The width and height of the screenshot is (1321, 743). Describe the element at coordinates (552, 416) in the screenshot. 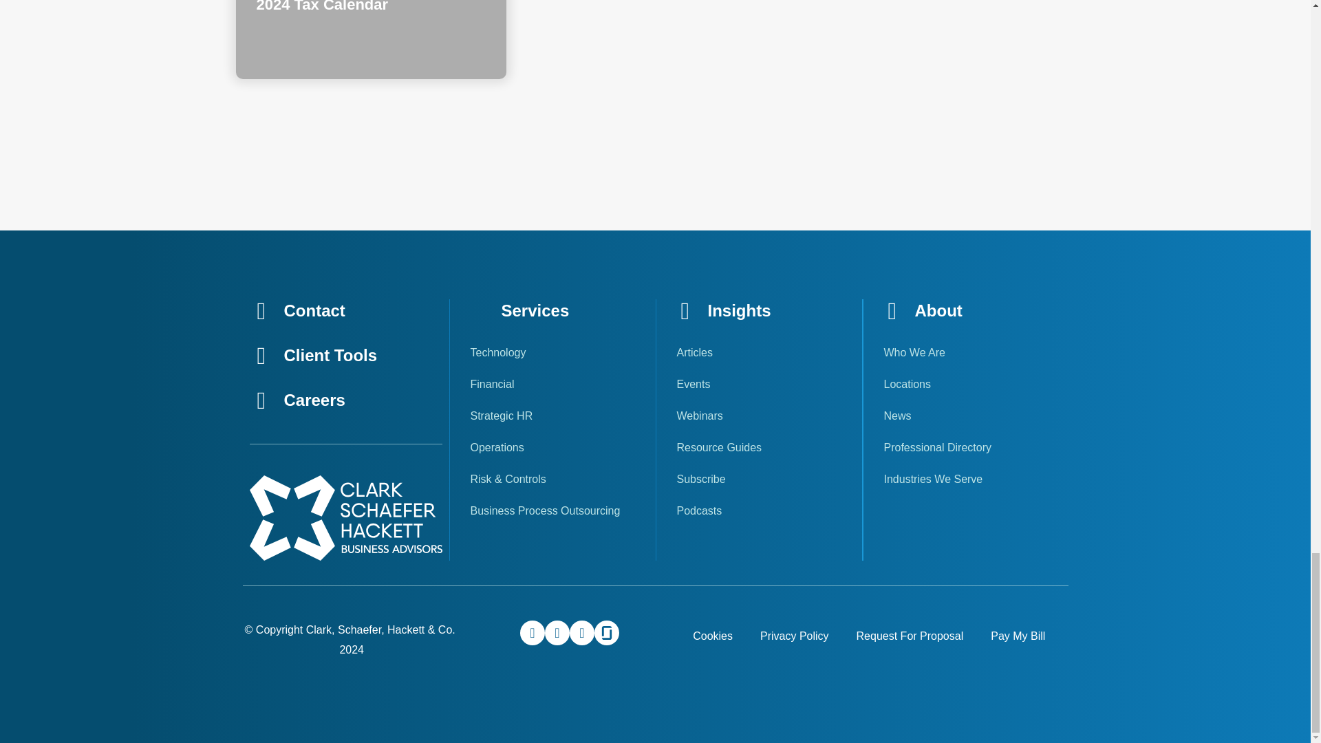

I see `Strategic HR` at that location.